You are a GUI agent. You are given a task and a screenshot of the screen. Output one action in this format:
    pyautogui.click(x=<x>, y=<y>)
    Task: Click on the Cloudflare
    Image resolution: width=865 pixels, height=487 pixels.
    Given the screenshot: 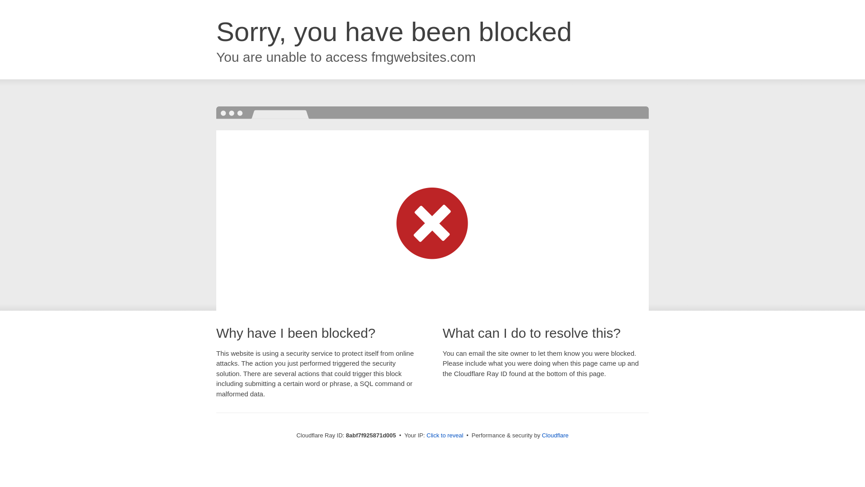 What is the action you would take?
    pyautogui.click(x=555, y=435)
    